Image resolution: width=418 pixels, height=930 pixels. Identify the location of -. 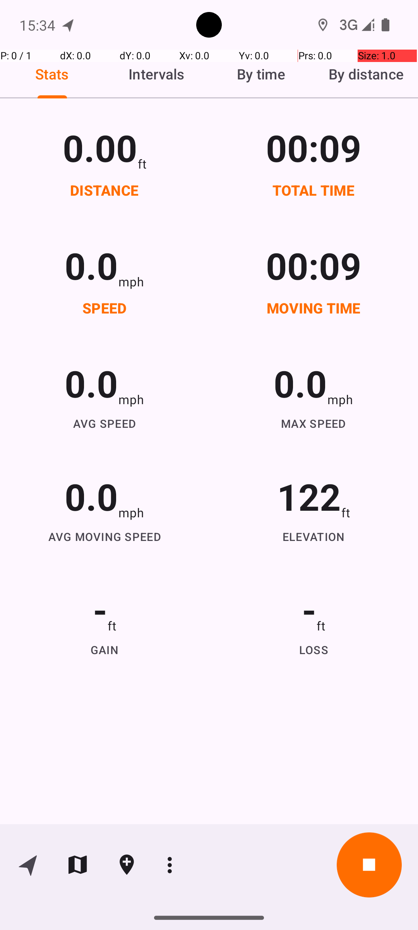
(100, 609).